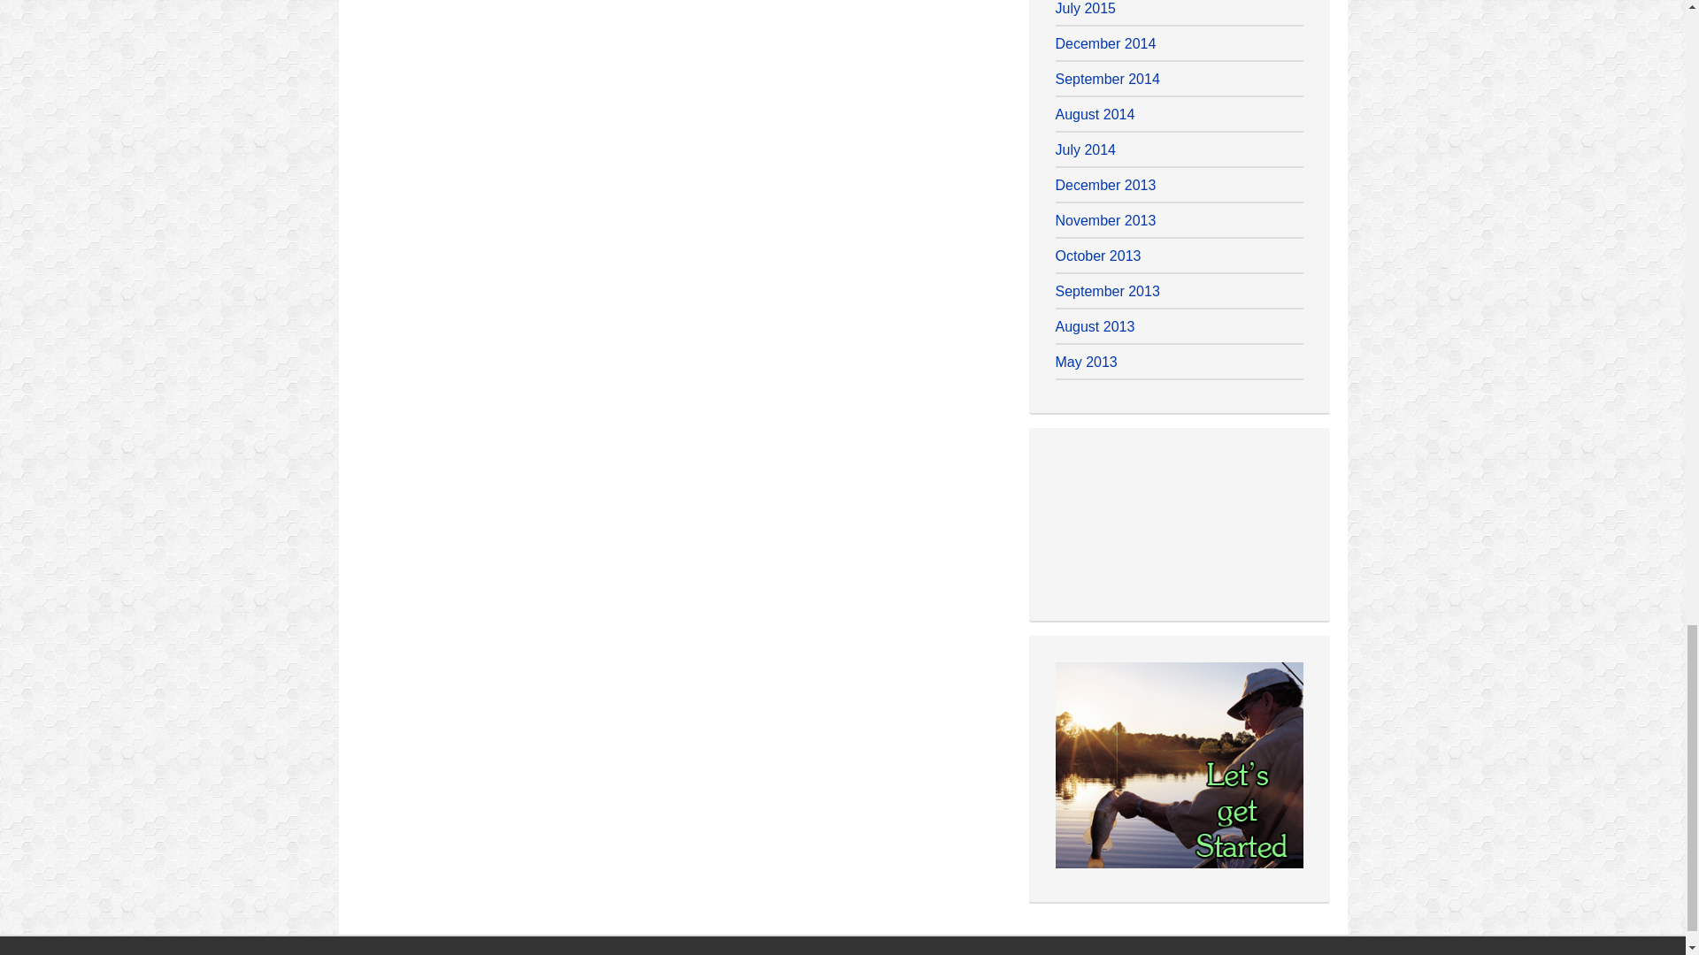  I want to click on December 2013, so click(1104, 185).